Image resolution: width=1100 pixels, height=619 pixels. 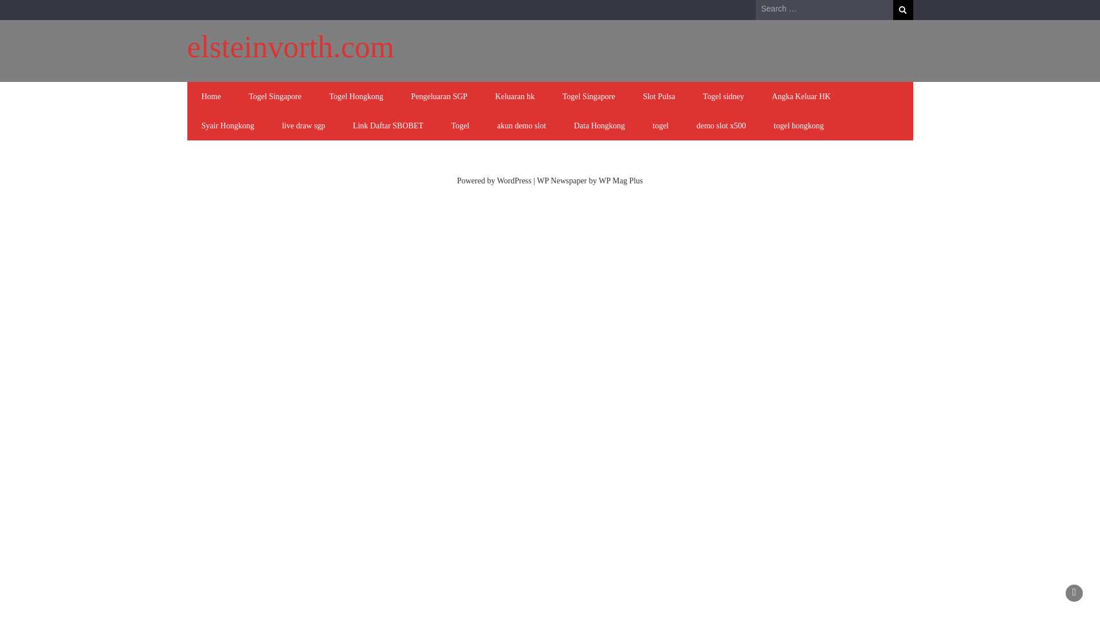 What do you see at coordinates (599, 126) in the screenshot?
I see `Data Hongkong` at bounding box center [599, 126].